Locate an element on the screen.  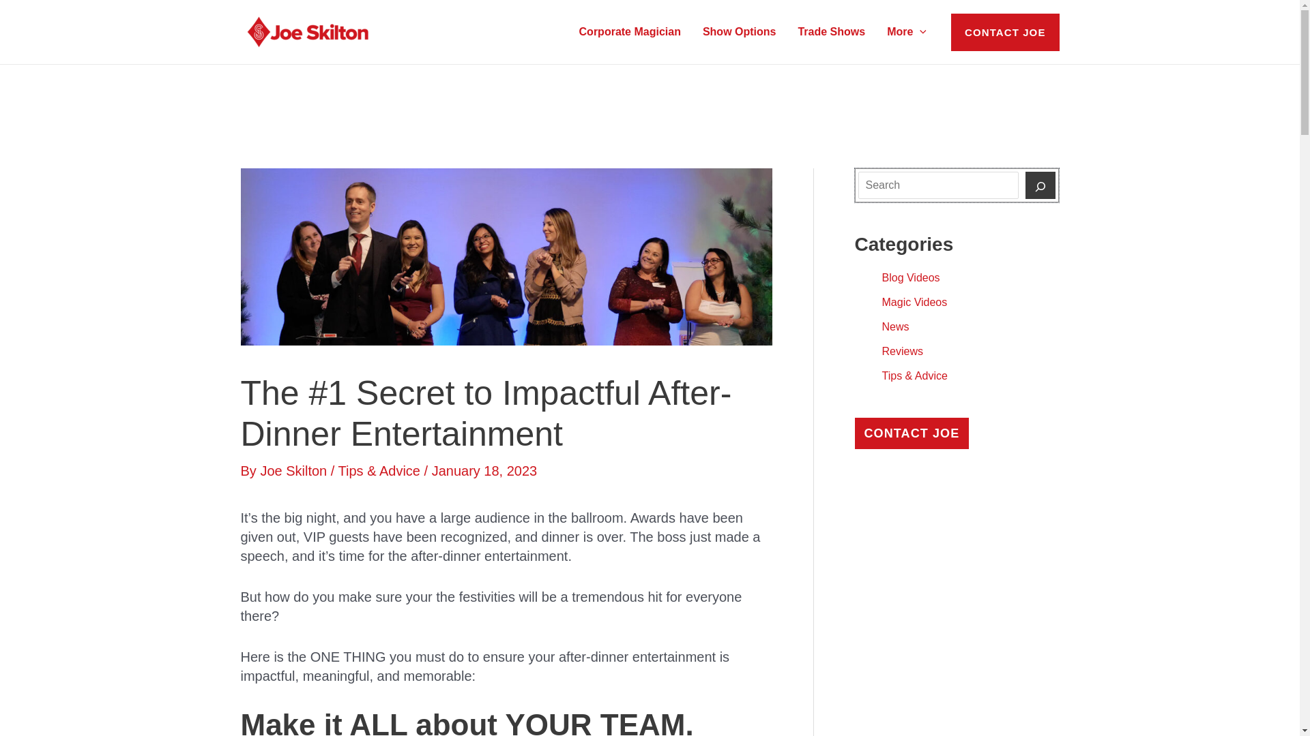
Corporate Magician is located at coordinates (630, 31).